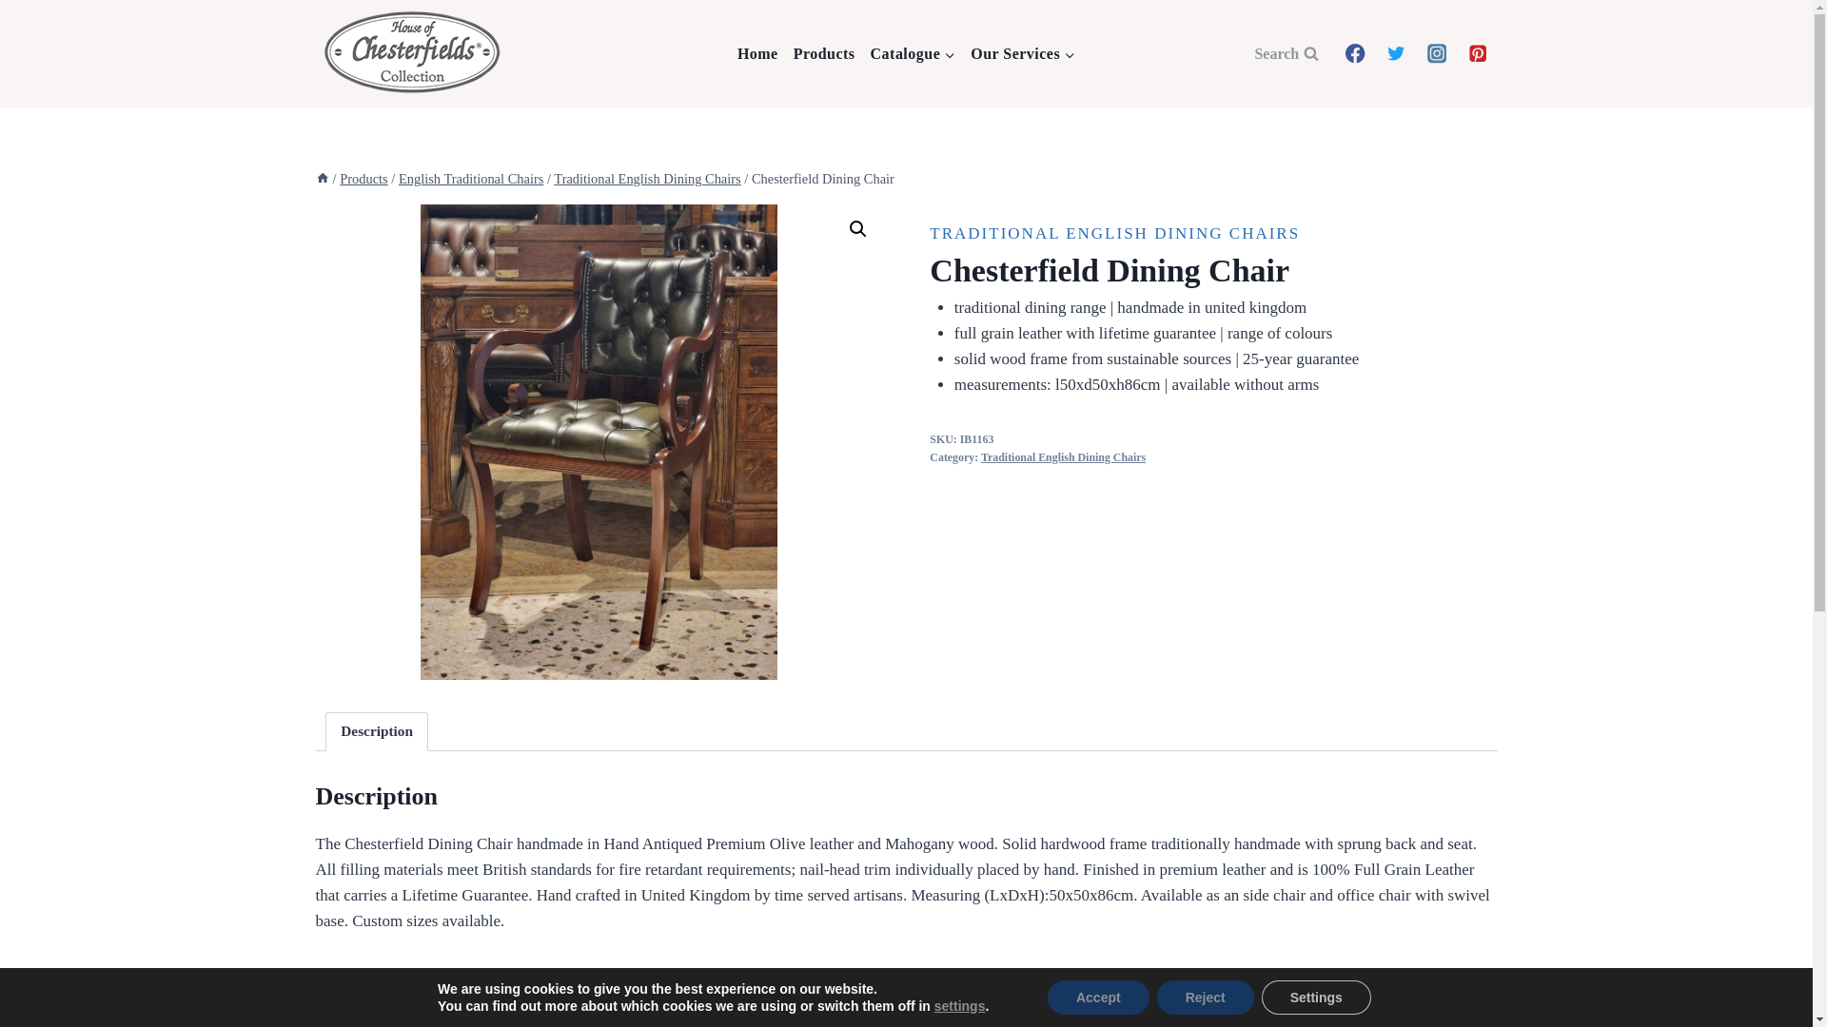  Describe the element at coordinates (363, 179) in the screenshot. I see `Products` at that location.